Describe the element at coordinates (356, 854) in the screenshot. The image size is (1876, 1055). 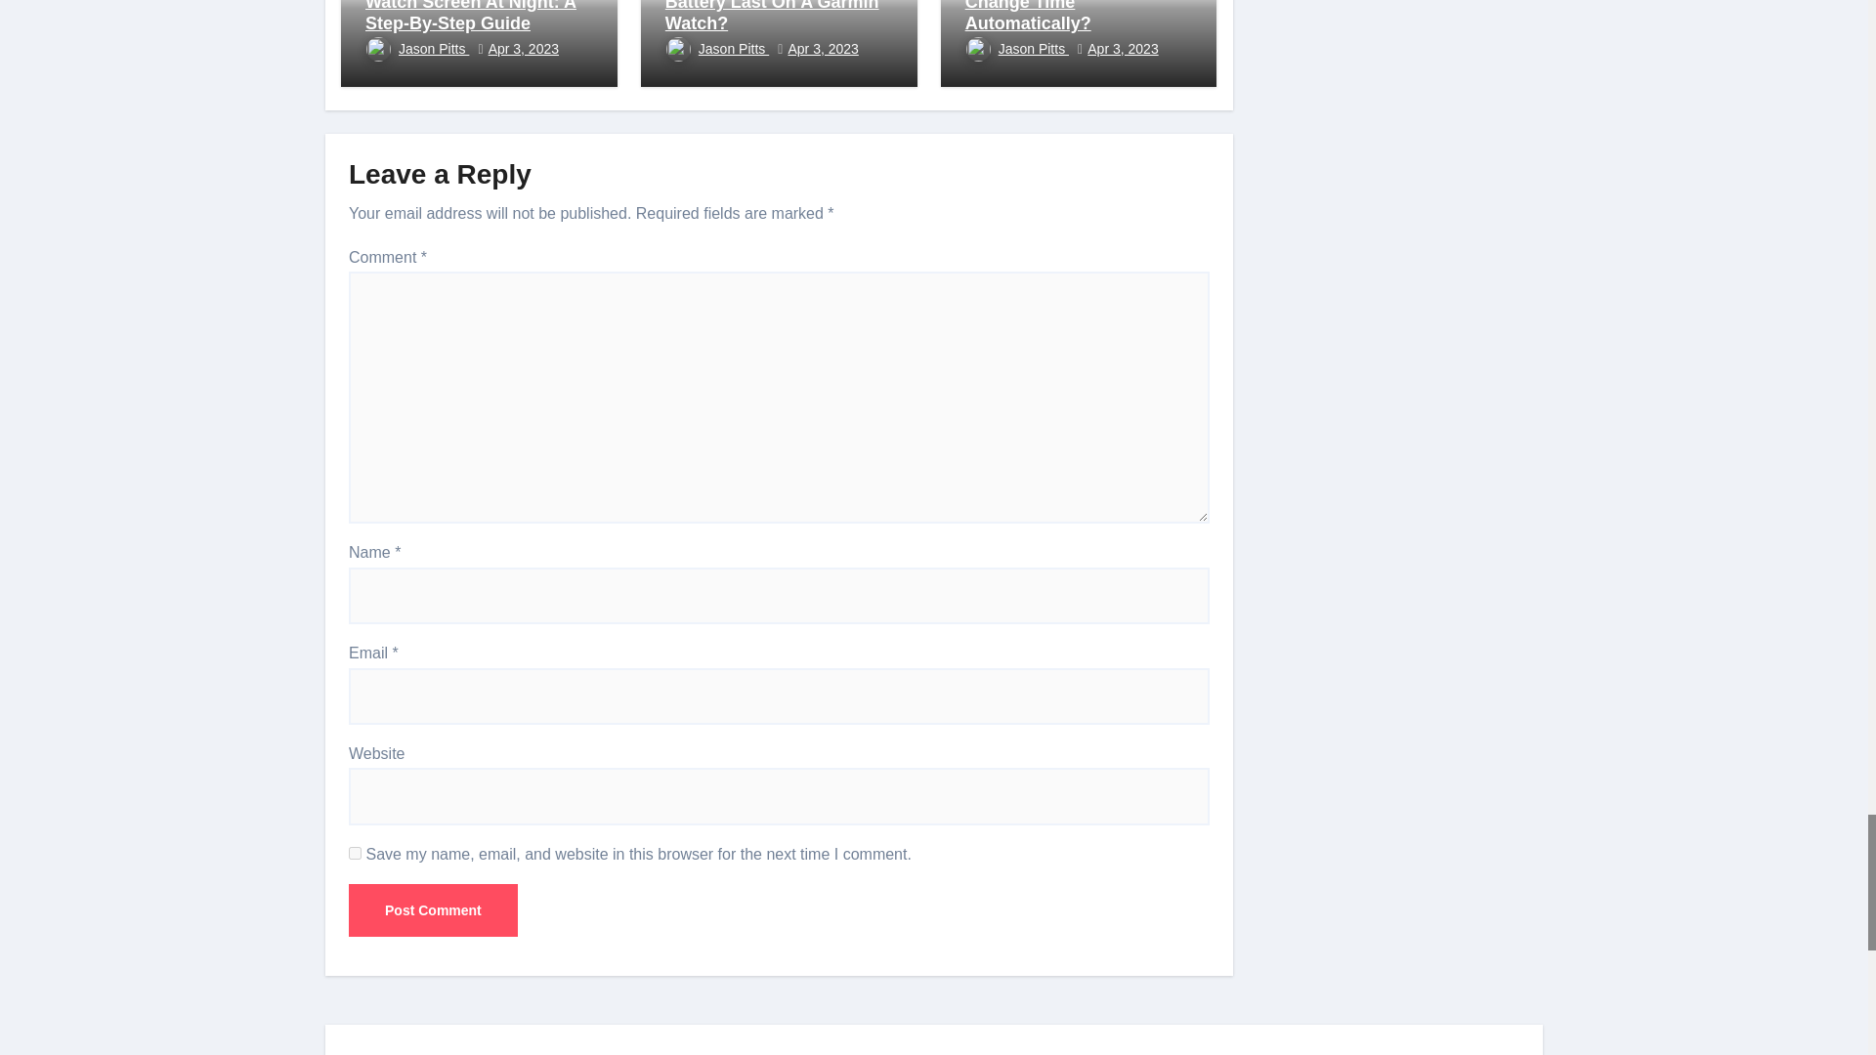
I see `yes` at that location.